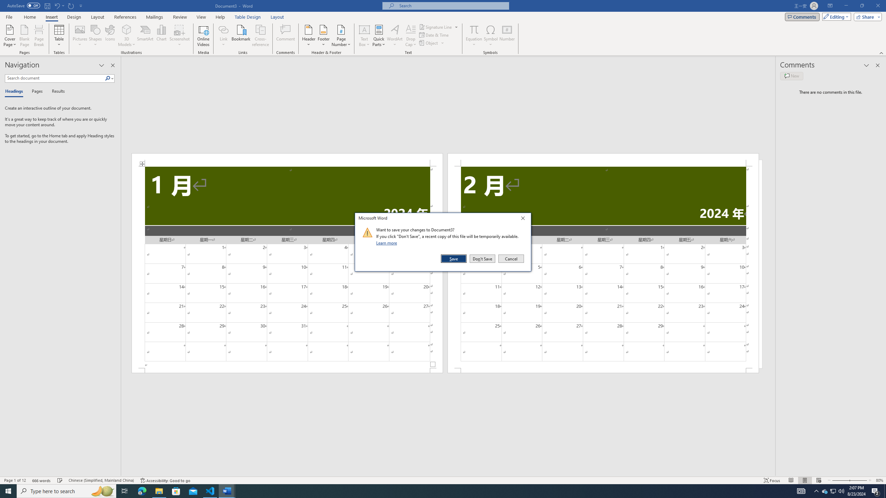 This screenshot has height=498, width=886. I want to click on Microsoft Edge, so click(142, 491).